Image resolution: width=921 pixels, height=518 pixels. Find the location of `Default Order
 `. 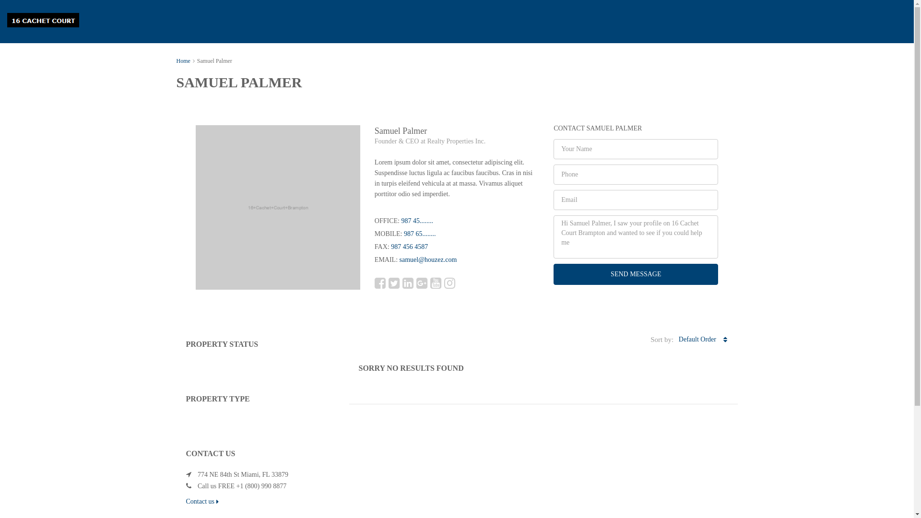

Default Order
  is located at coordinates (703, 340).